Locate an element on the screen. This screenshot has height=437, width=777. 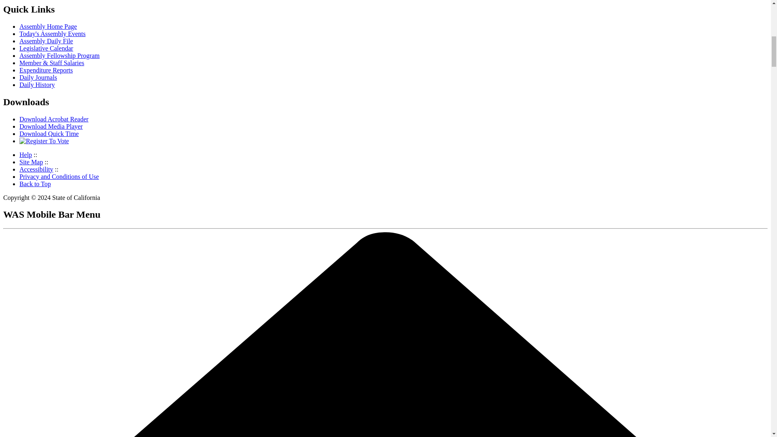
Legislative Calendar is located at coordinates (46, 49).